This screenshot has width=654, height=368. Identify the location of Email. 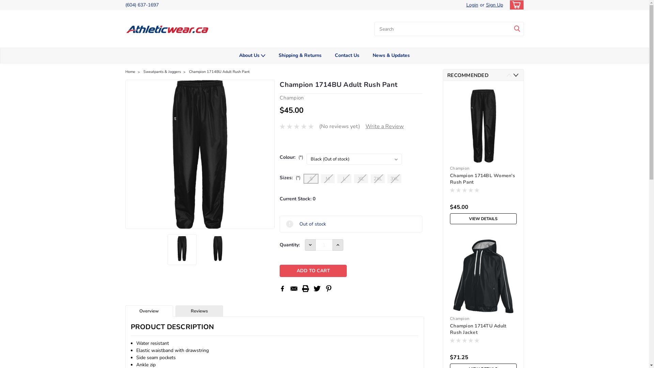
(294, 289).